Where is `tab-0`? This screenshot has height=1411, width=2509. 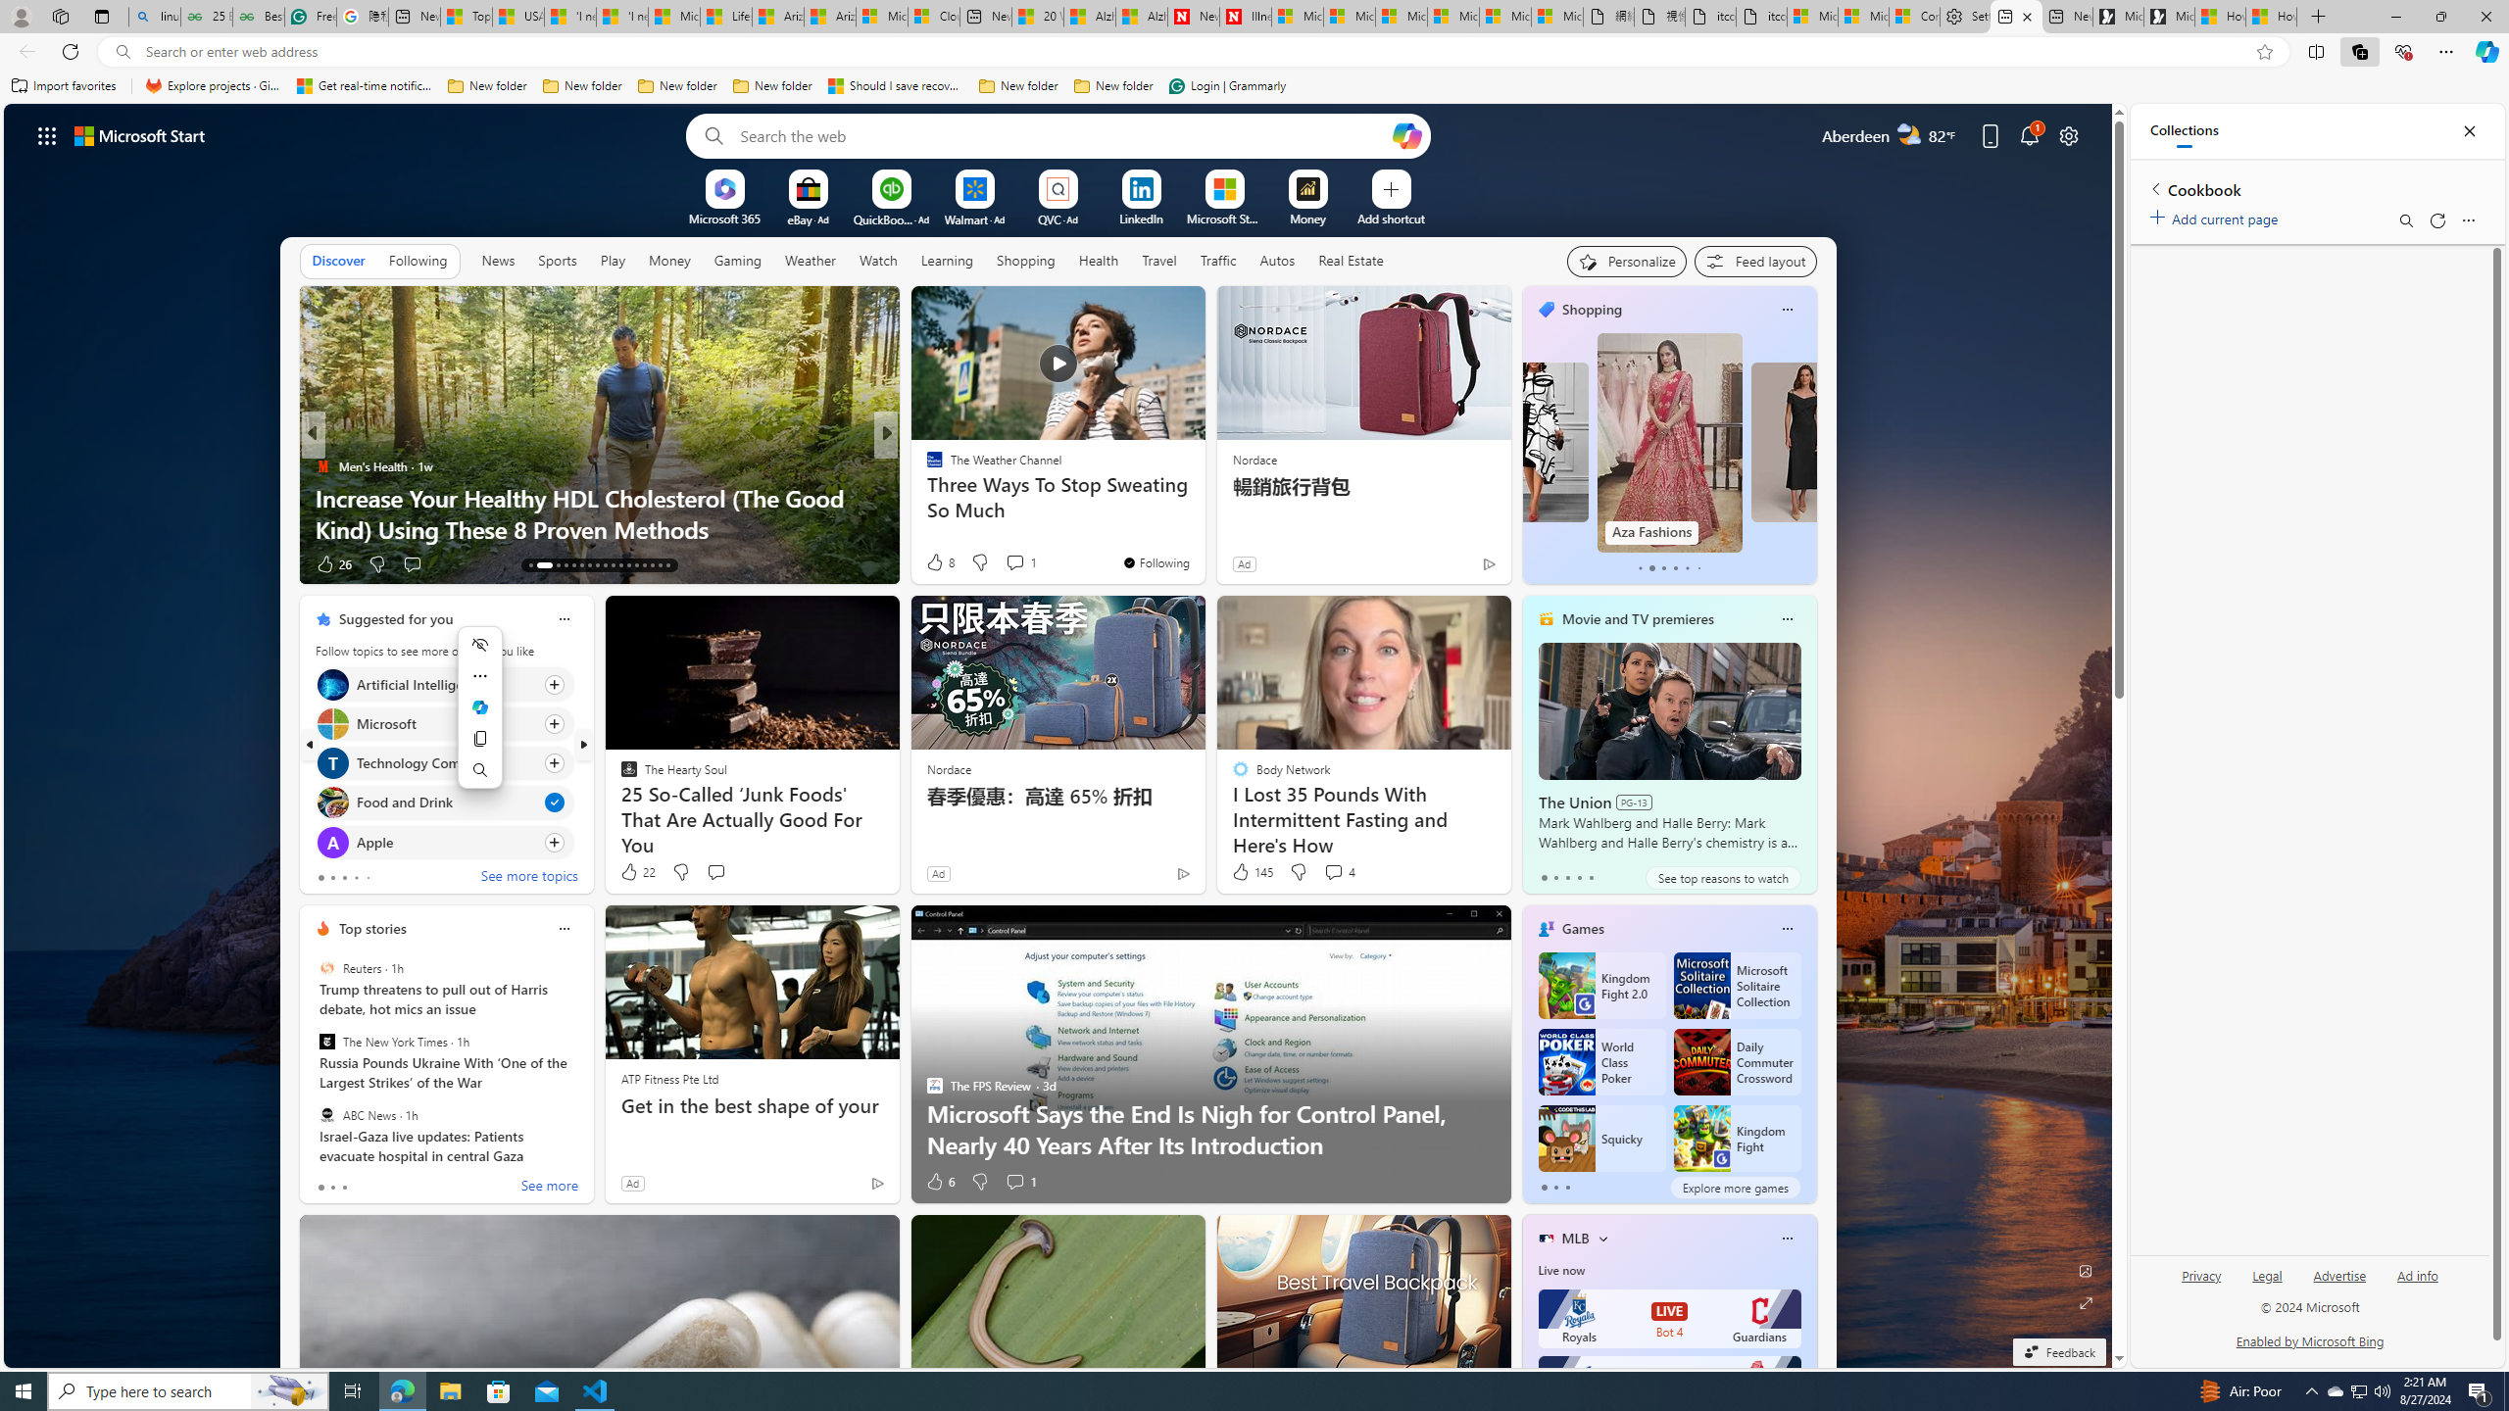
tab-0 is located at coordinates (1545, 1188).